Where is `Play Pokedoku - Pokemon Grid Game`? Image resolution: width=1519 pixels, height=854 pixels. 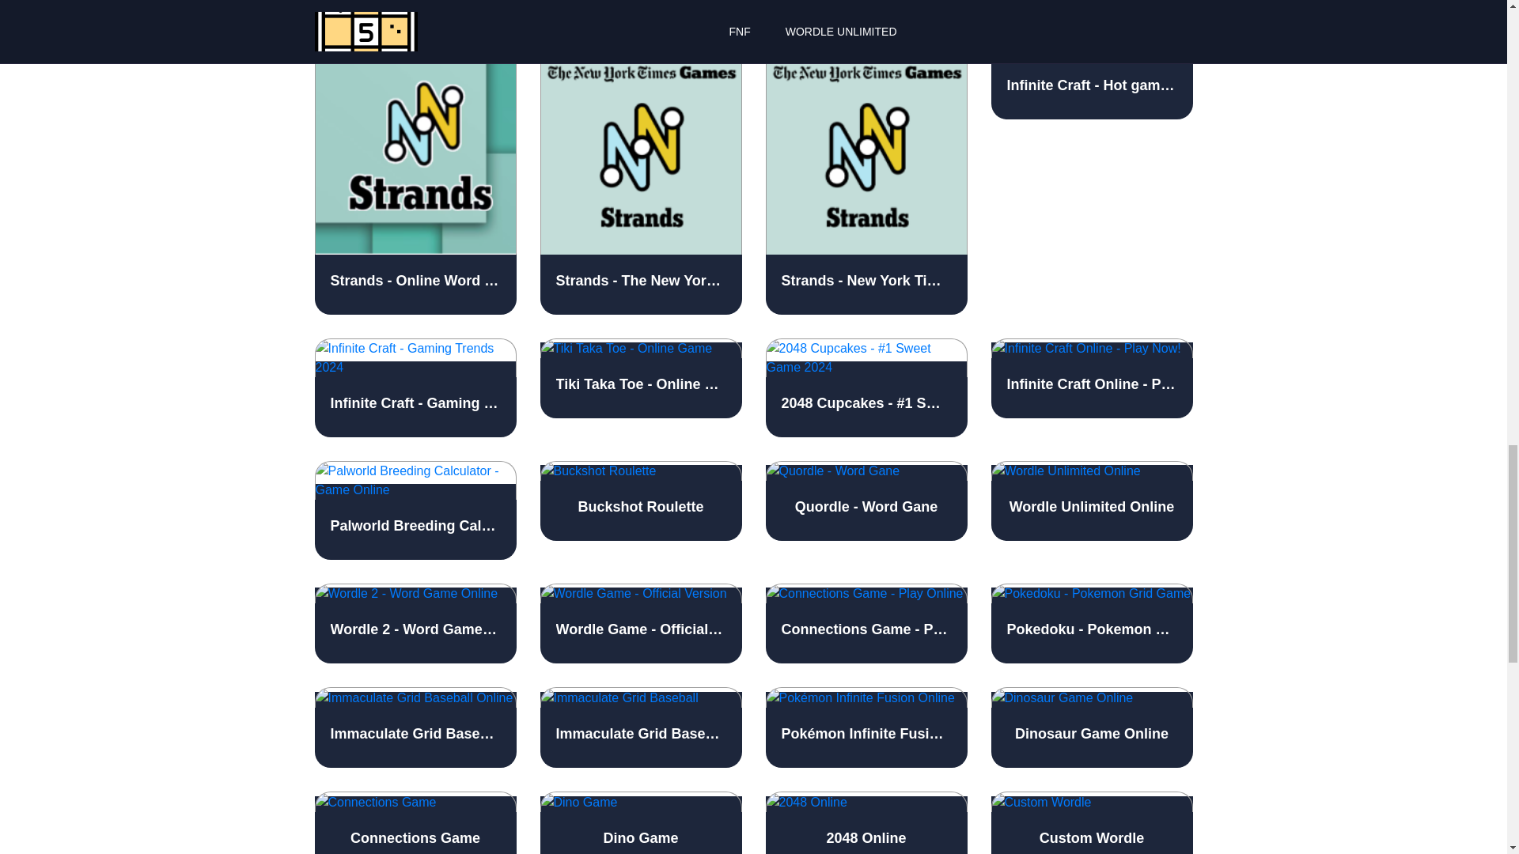
Play Pokedoku - Pokemon Grid Game is located at coordinates (1091, 623).